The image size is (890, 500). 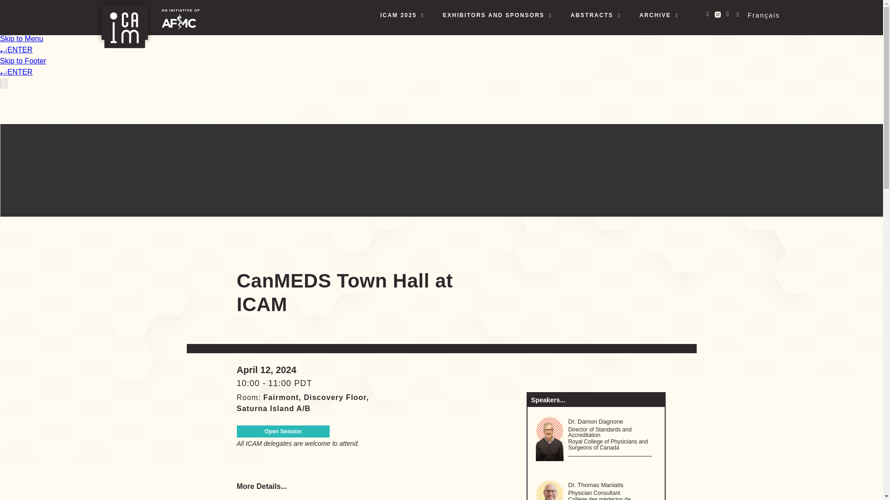 I want to click on ABSTRACTS, so click(x=596, y=15).